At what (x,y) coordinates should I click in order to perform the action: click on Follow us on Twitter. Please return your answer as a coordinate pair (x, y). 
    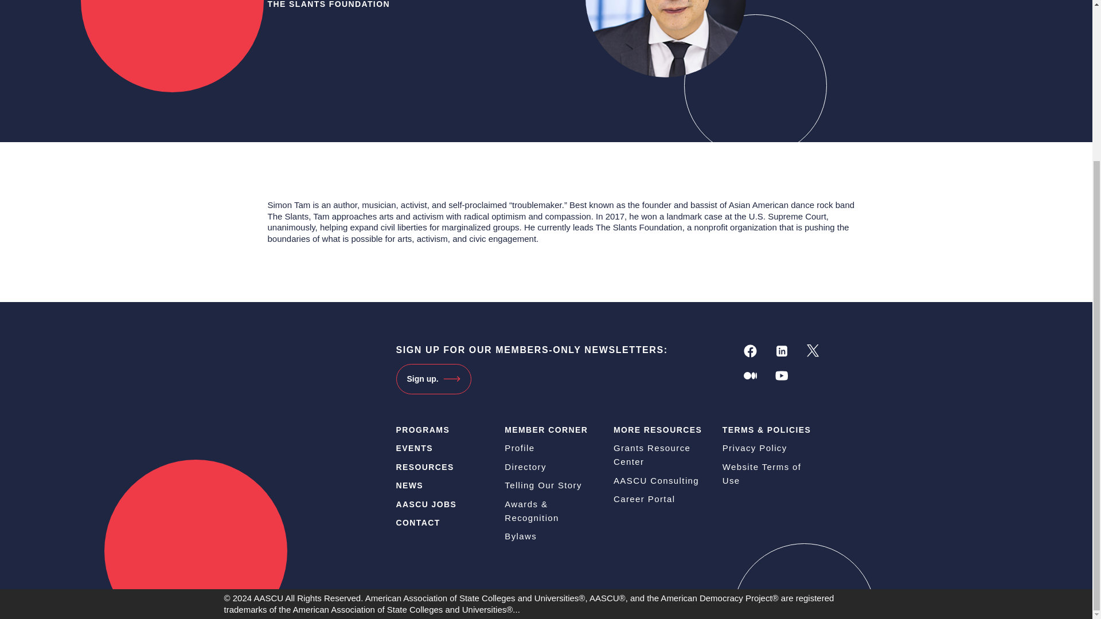
    Looking at the image, I should click on (813, 351).